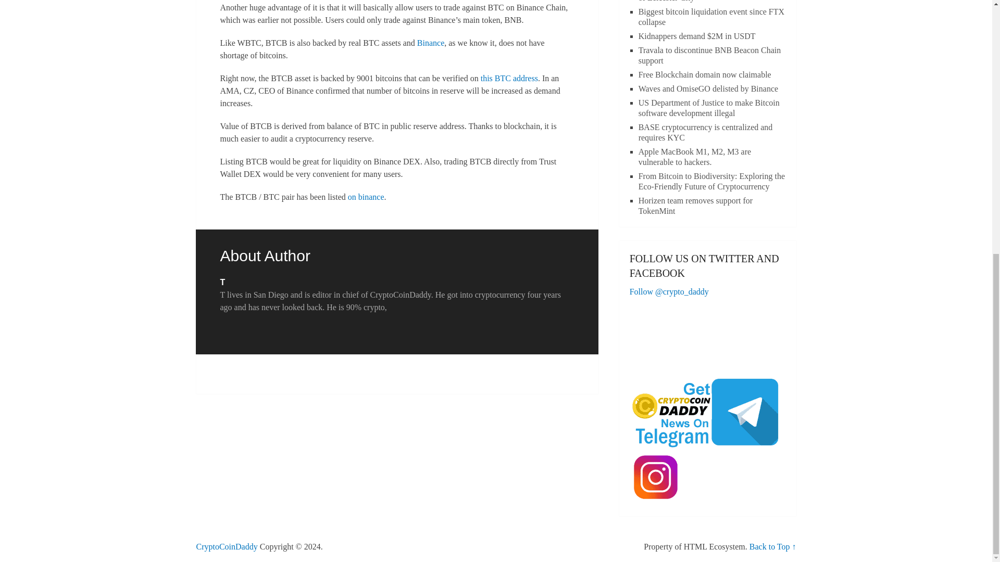 This screenshot has height=562, width=1000. I want to click on on binance, so click(366, 197).